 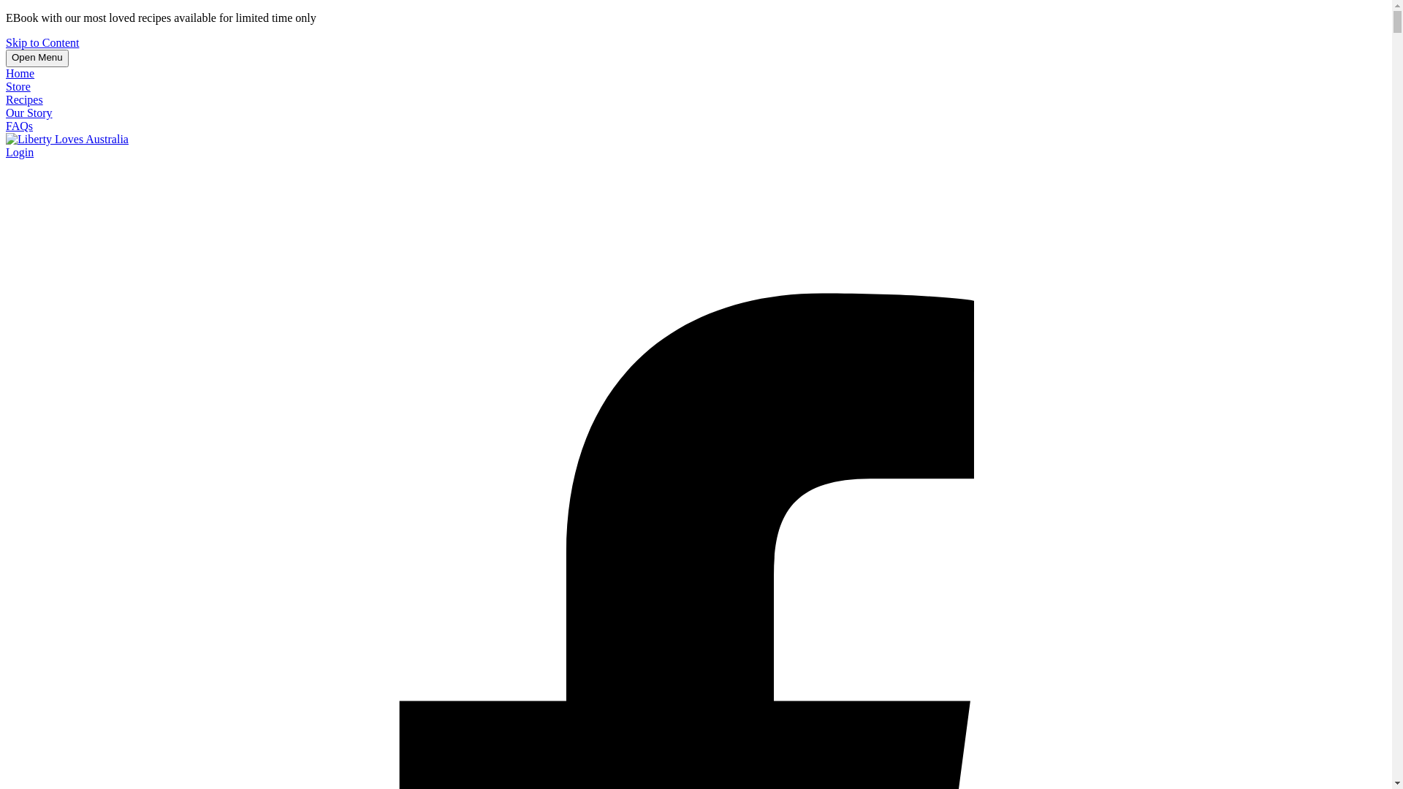 What do you see at coordinates (37, 58) in the screenshot?
I see `Open Menu` at bounding box center [37, 58].